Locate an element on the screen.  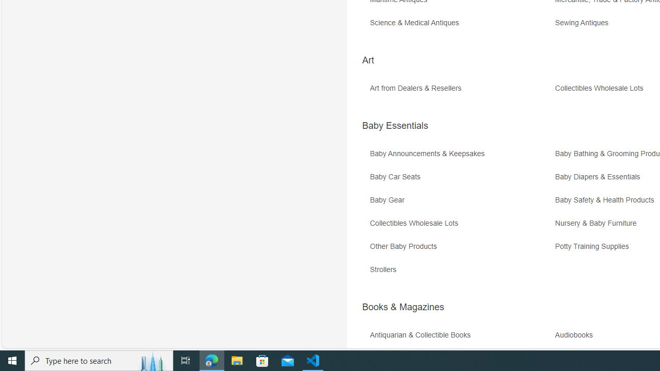
Potty Training Supplies is located at coordinates (595, 246).